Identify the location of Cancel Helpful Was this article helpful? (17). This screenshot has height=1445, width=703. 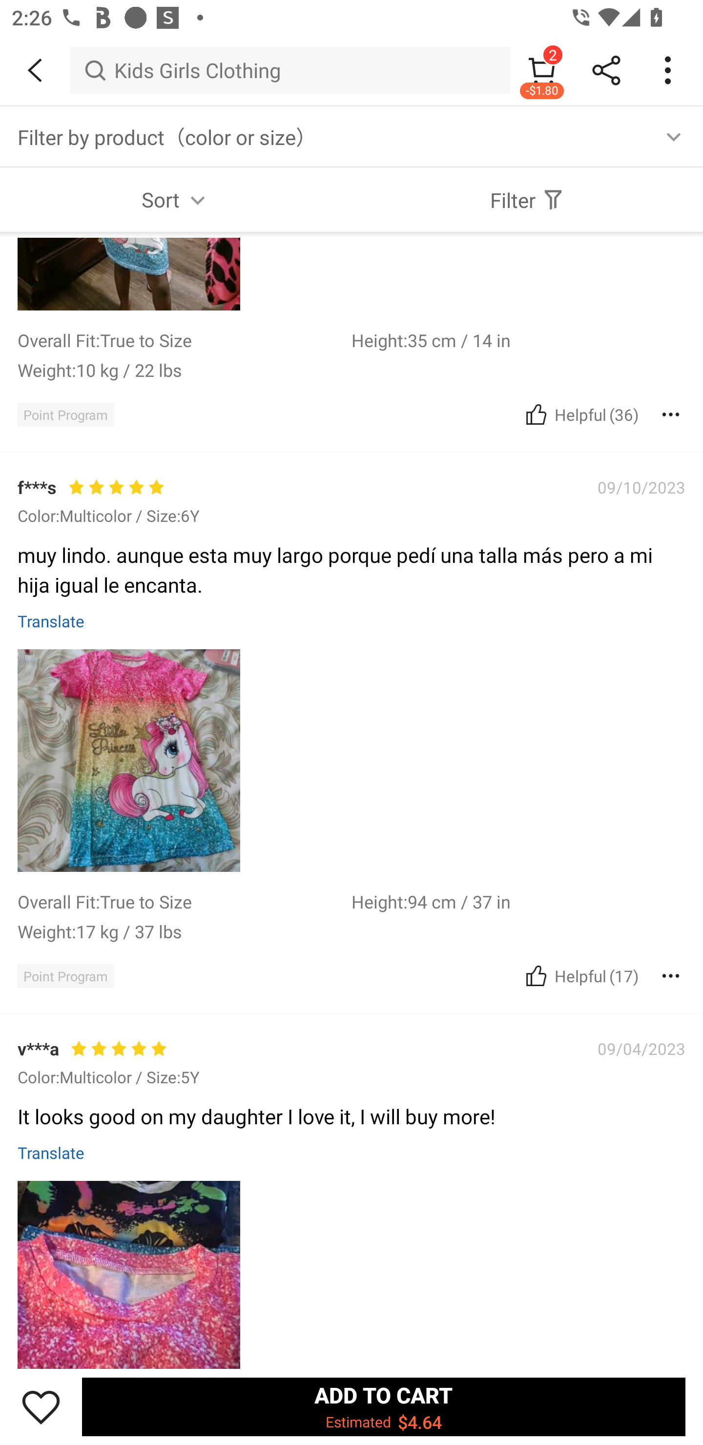
(580, 975).